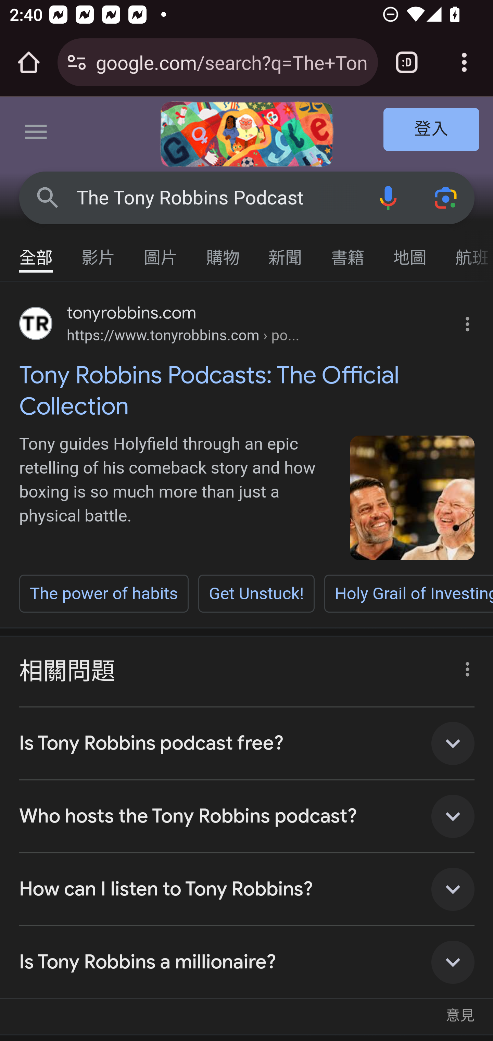 The width and height of the screenshot is (493, 1041). What do you see at coordinates (247, 390) in the screenshot?
I see `Tony Robbins Podcasts: The Official Collection` at bounding box center [247, 390].